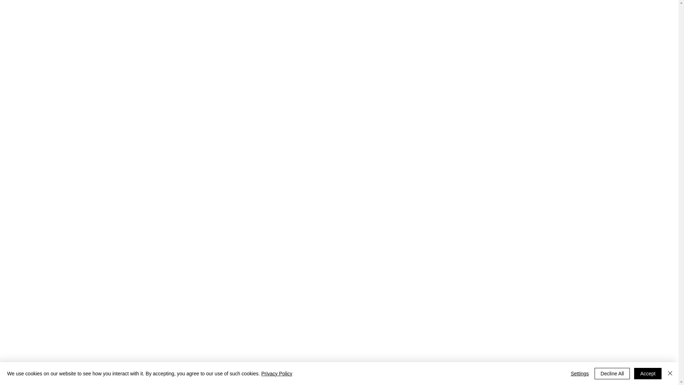  I want to click on Accept, so click(648, 374).